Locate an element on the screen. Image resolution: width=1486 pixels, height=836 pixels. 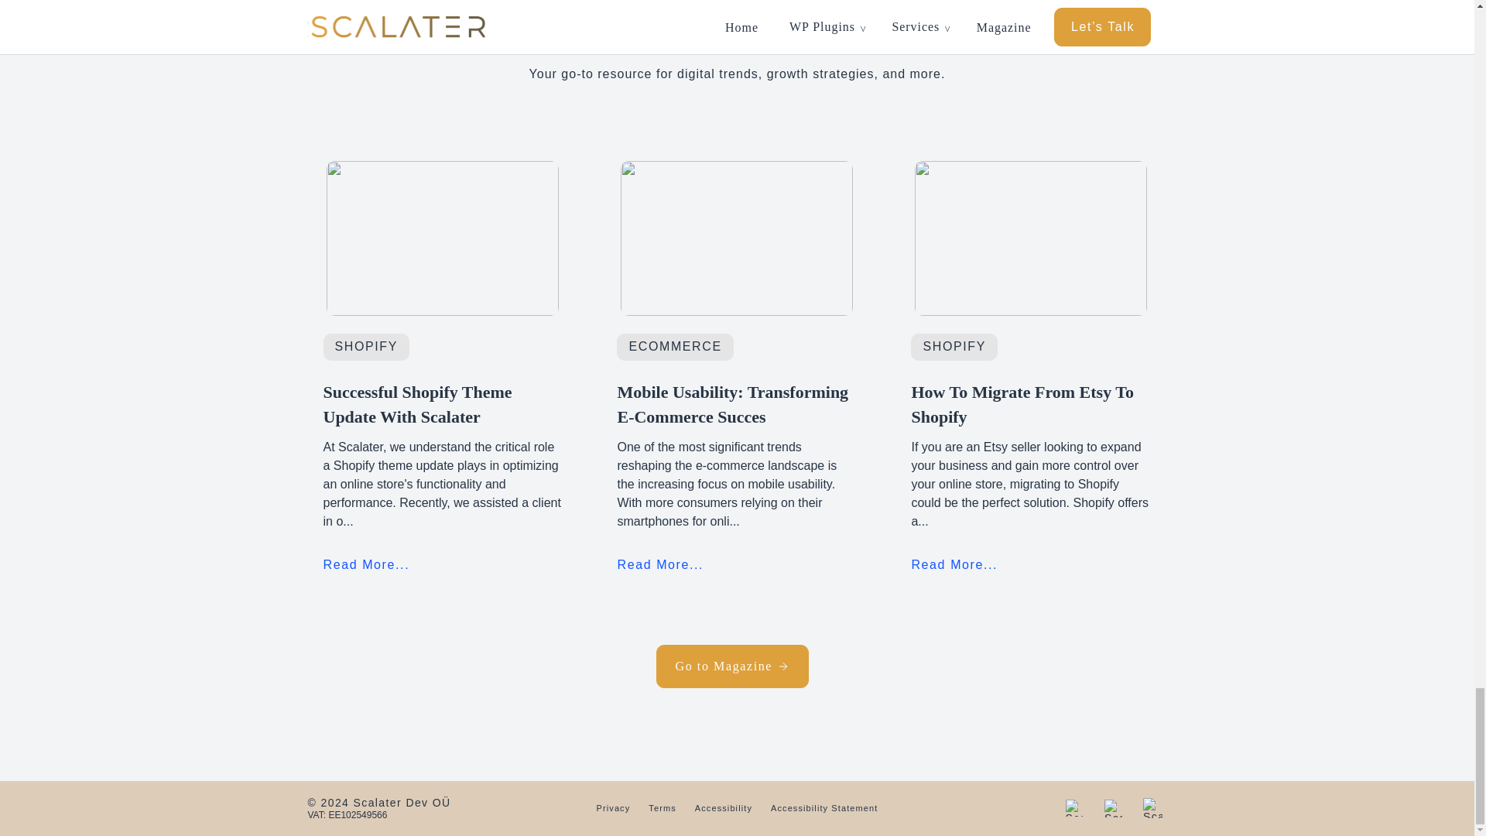
Read More... is located at coordinates (367, 564).